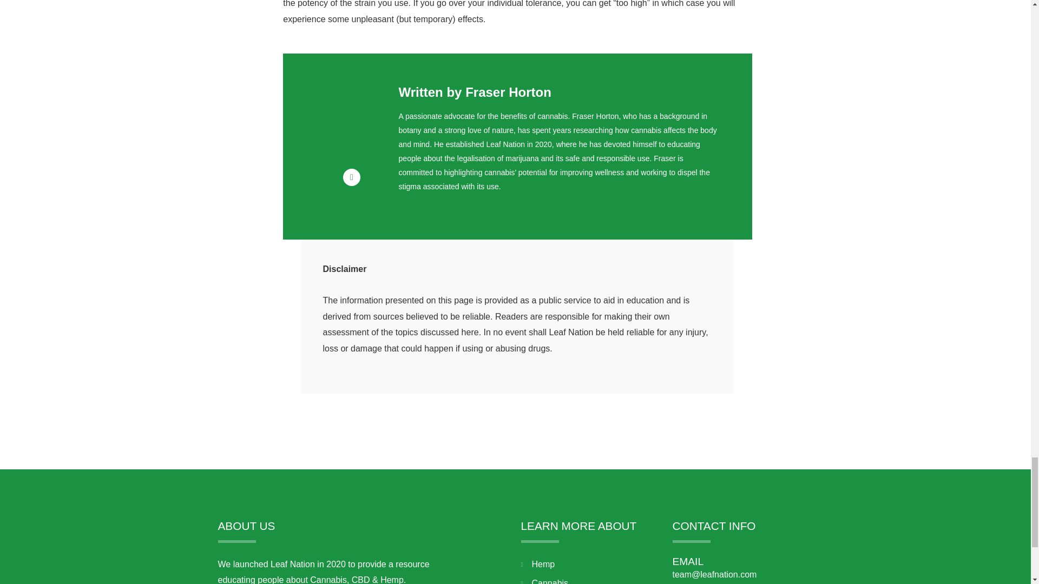 Image resolution: width=1039 pixels, height=584 pixels. Describe the element at coordinates (590, 565) in the screenshot. I see `Hemp` at that location.